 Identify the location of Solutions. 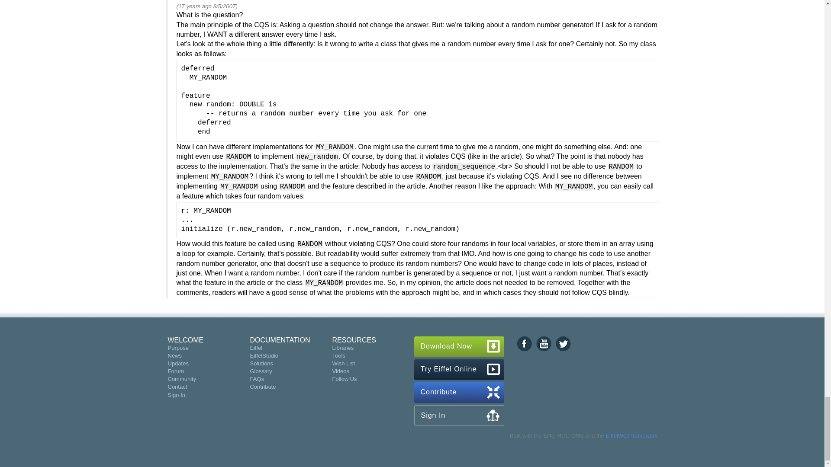
(261, 363).